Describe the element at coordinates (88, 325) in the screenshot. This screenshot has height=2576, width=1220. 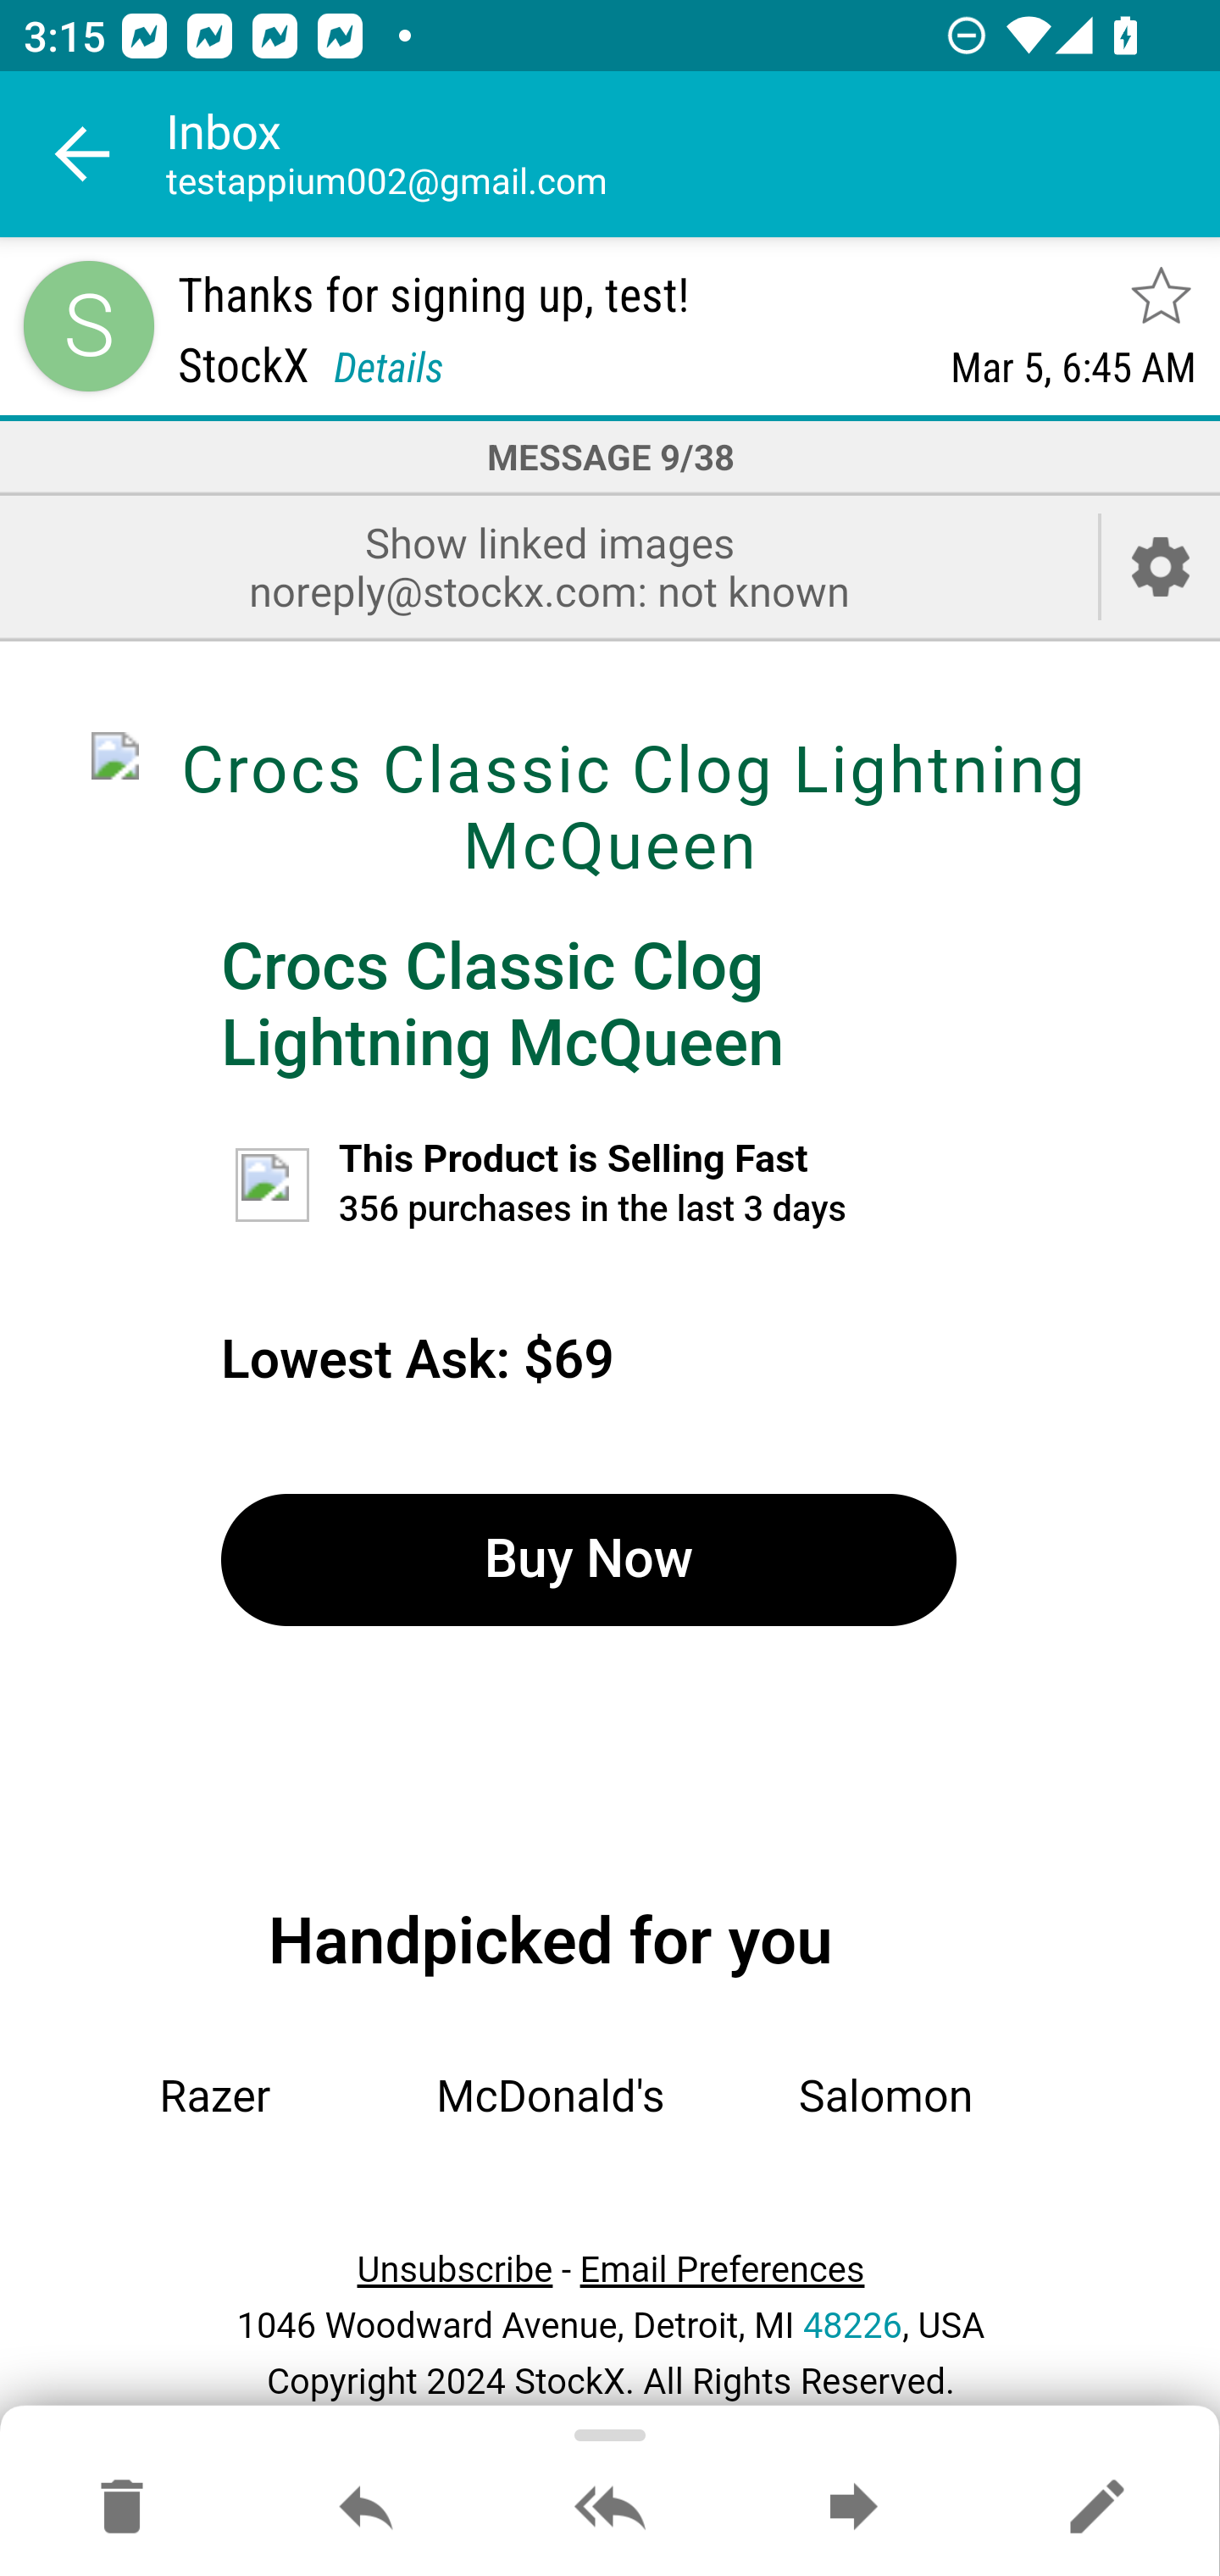
I see `Sender contact button` at that location.